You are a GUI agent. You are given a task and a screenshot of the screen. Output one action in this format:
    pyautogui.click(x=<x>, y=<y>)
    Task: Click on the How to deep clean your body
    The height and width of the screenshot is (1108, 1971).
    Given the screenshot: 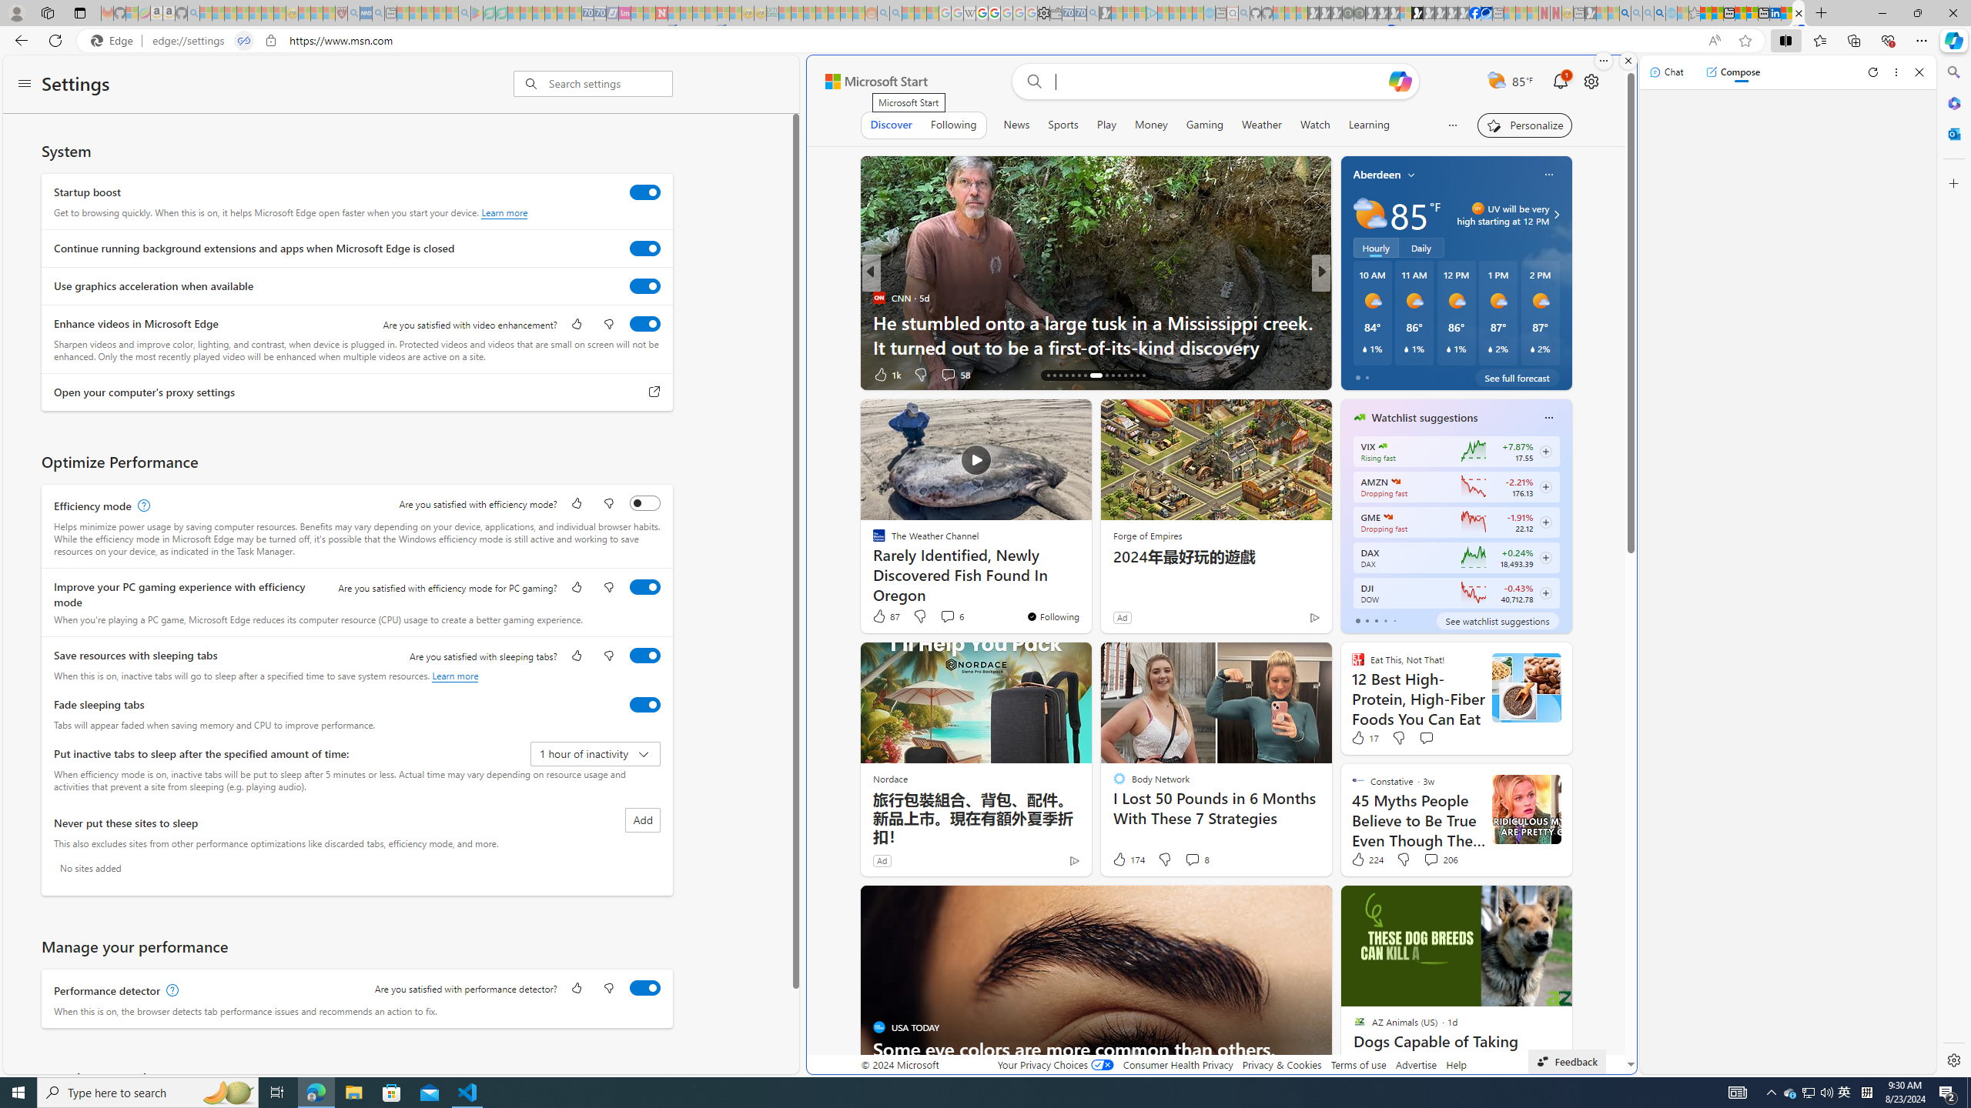 What is the action you would take?
    pyautogui.click(x=1569, y=346)
    